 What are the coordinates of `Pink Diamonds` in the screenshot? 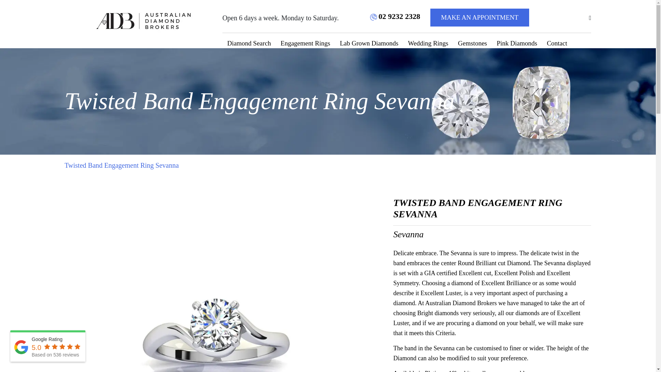 It's located at (517, 43).